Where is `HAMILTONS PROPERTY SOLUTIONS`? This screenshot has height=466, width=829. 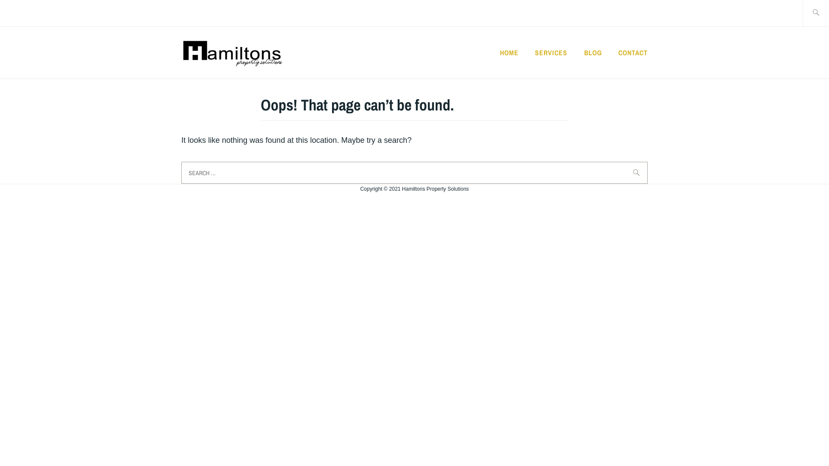 HAMILTONS PROPERTY SOLUTIONS is located at coordinates (475, 66).